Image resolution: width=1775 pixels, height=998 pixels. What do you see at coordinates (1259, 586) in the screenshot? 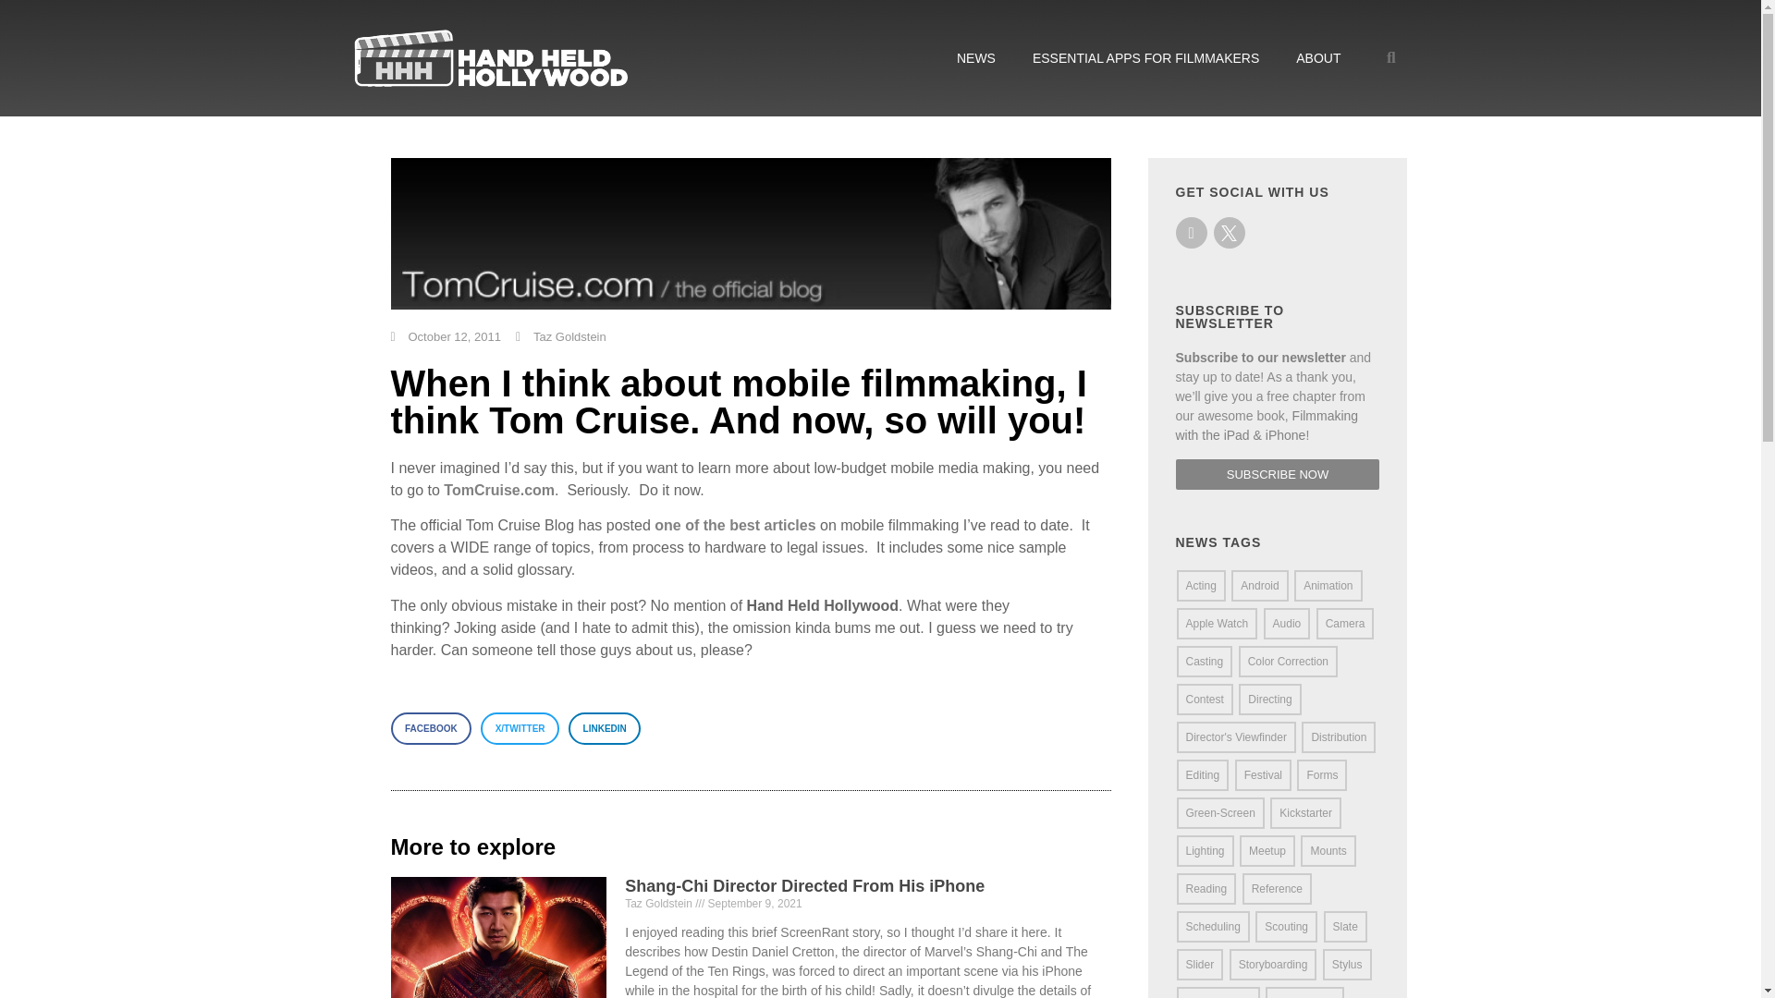
I see `Android` at bounding box center [1259, 586].